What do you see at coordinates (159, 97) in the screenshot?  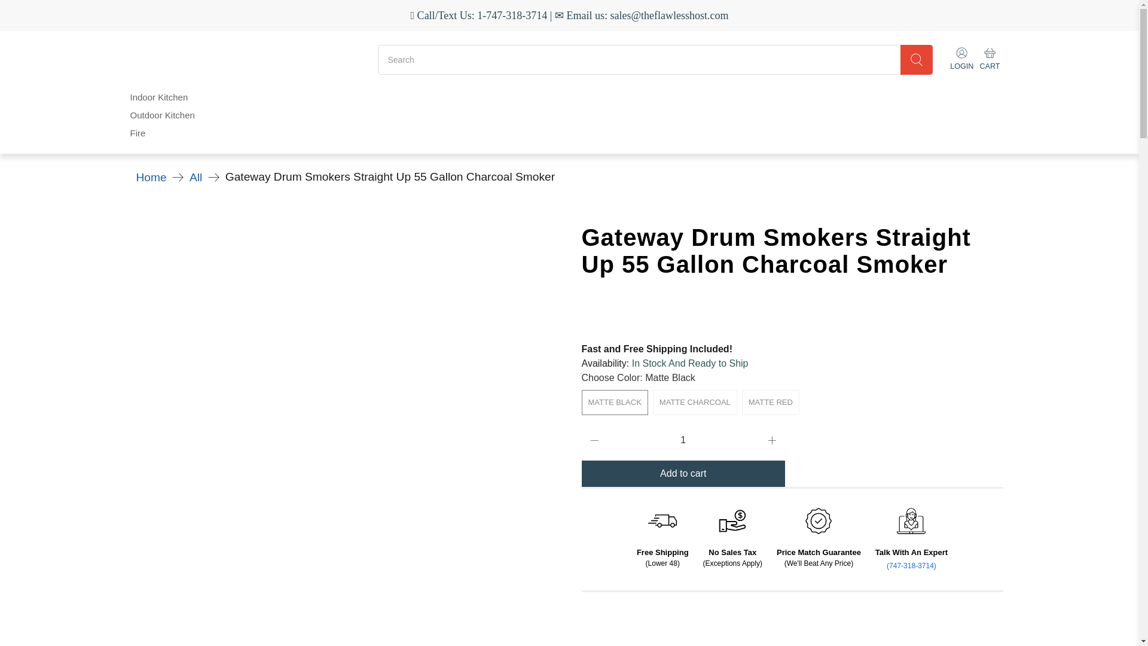 I see `Indoor Kitchen` at bounding box center [159, 97].